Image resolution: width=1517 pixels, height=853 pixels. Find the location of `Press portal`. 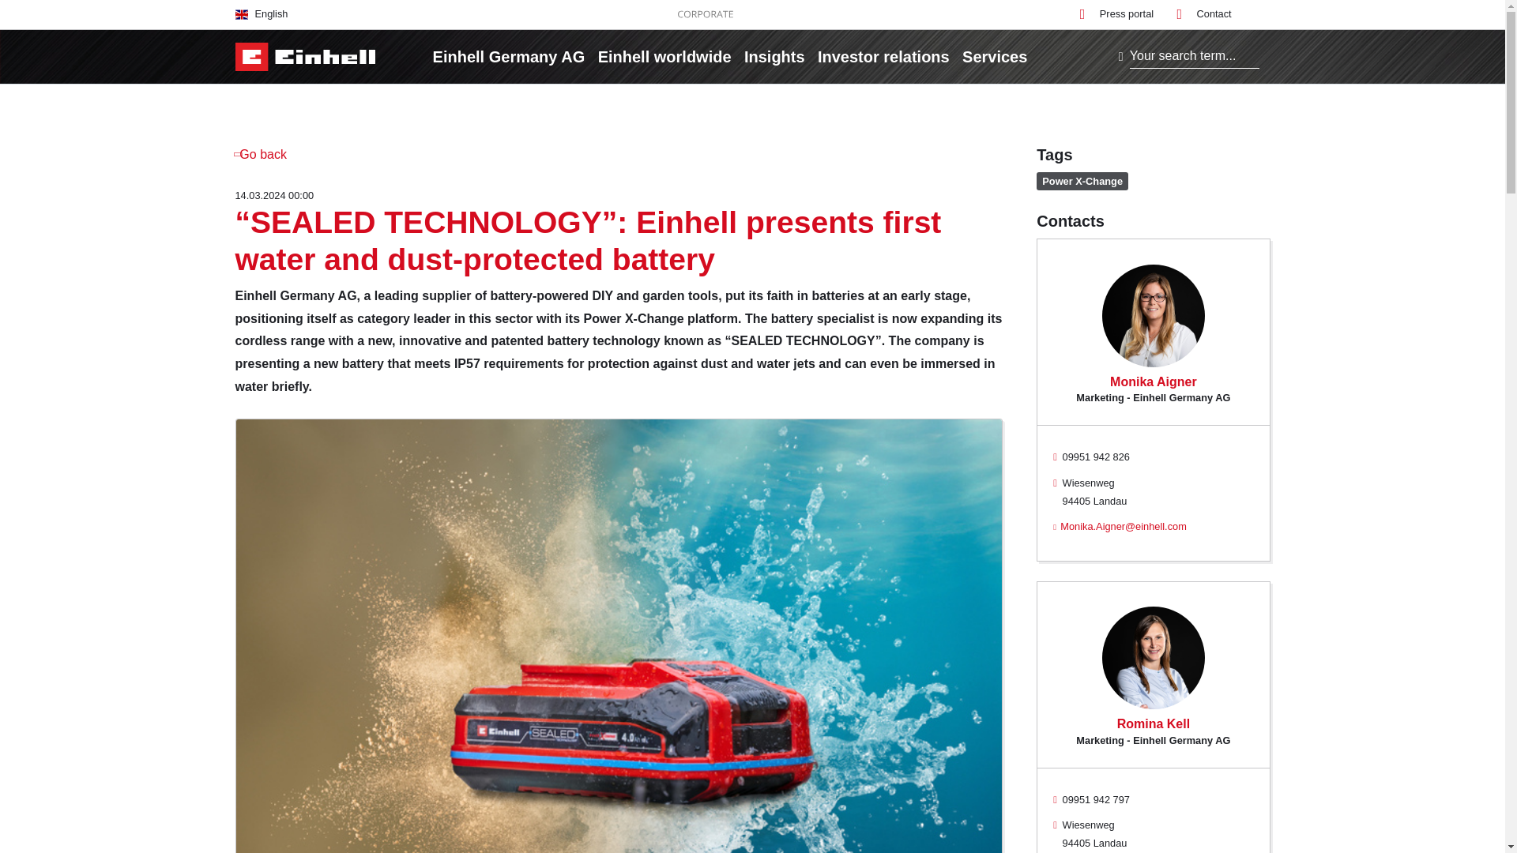

Press portal is located at coordinates (1116, 14).